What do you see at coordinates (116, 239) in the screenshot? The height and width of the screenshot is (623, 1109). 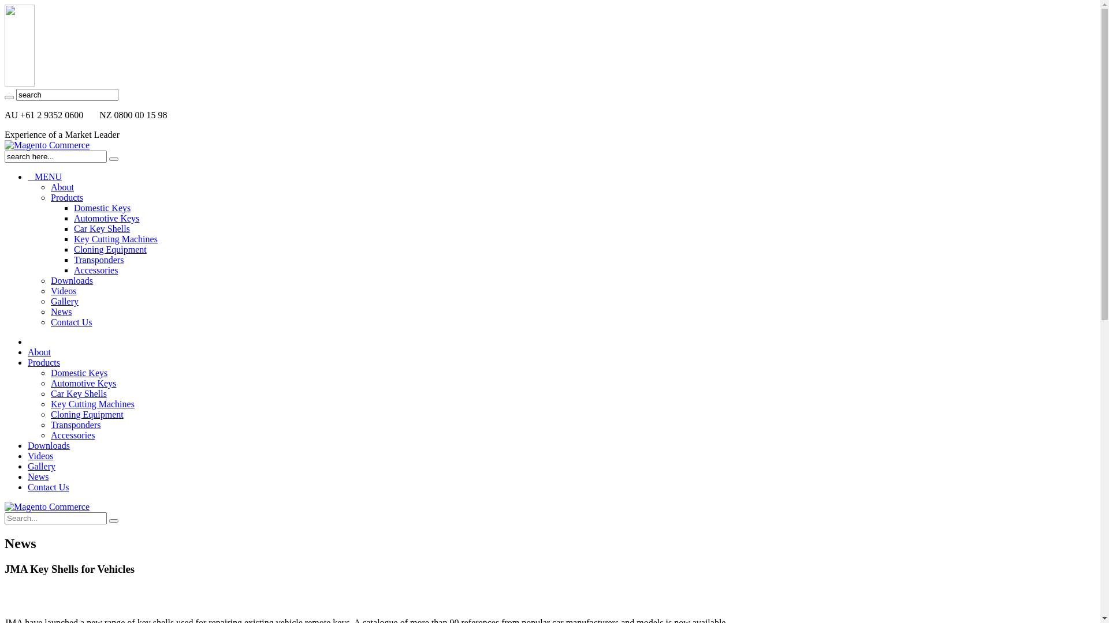 I see `Key Cutting Machines` at bounding box center [116, 239].